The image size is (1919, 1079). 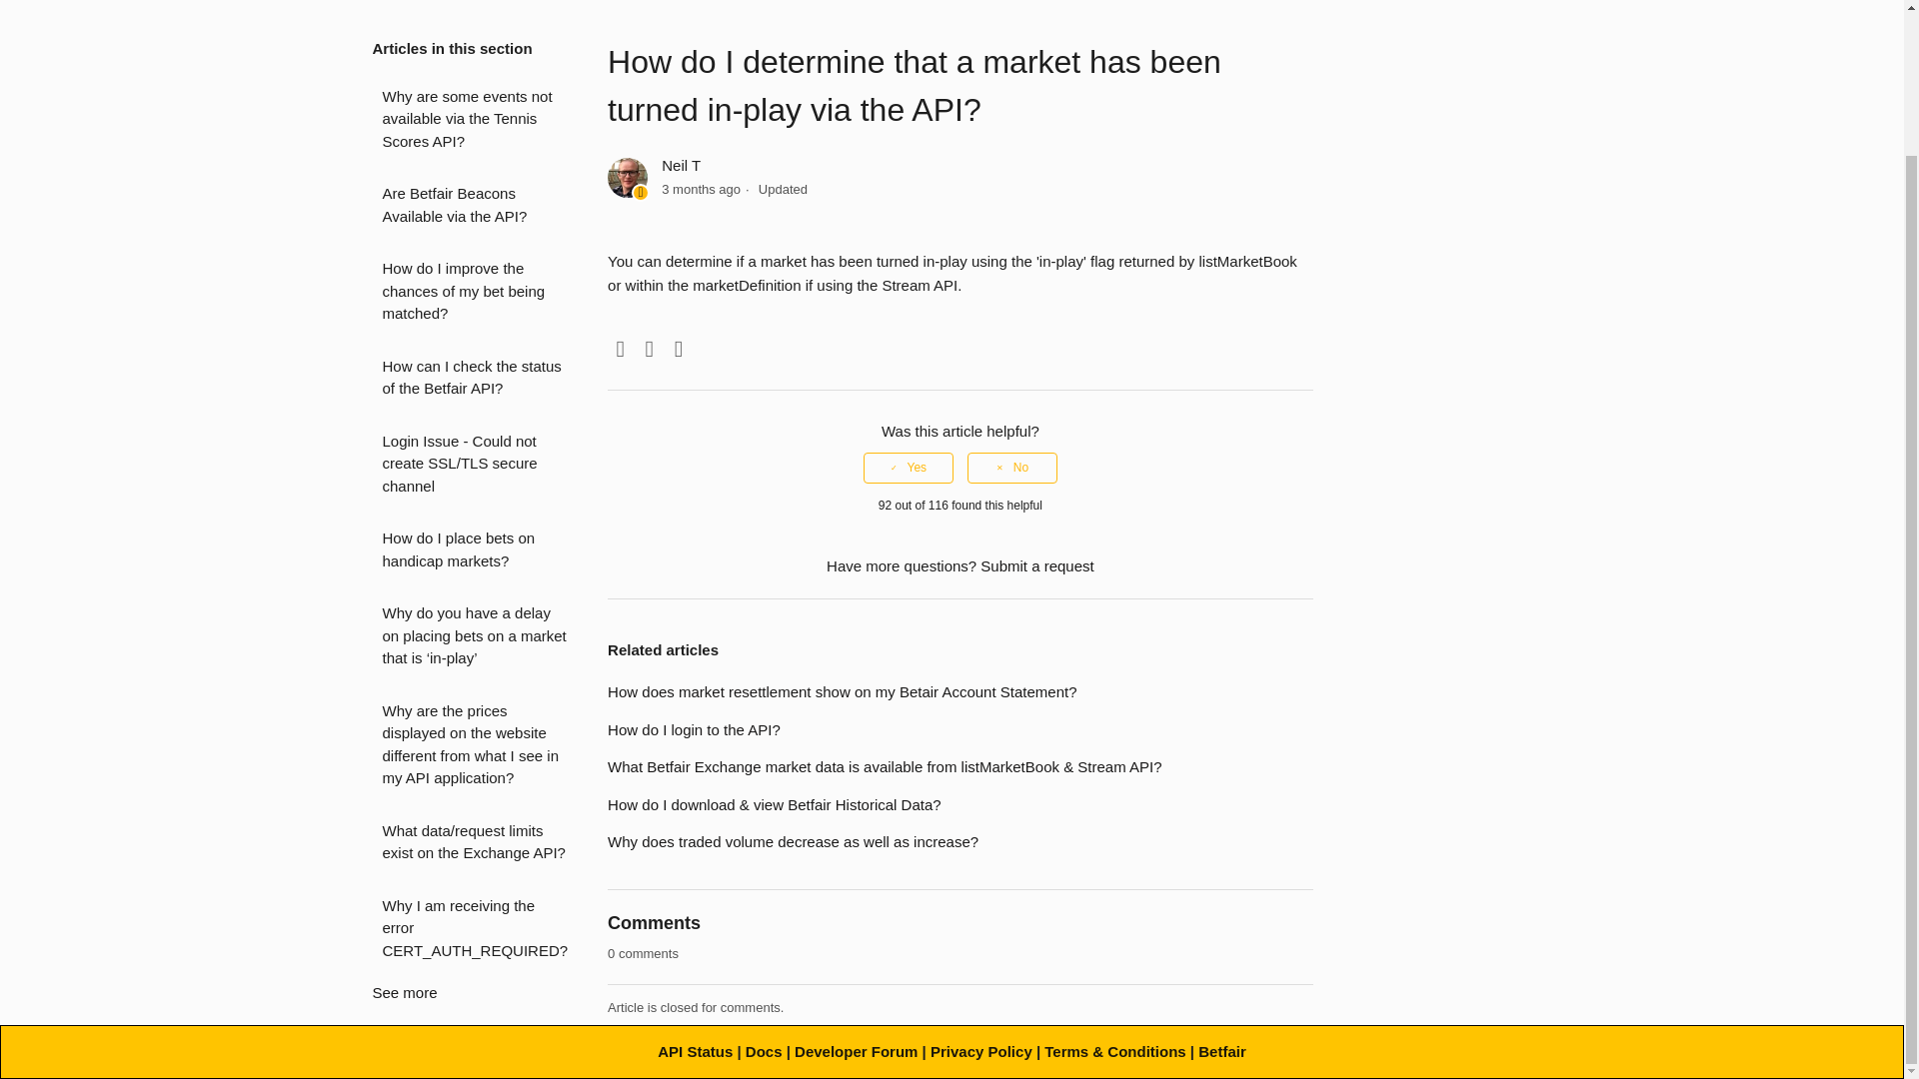 I want to click on How do I improve the chances of my bet being matched?, so click(x=474, y=292).